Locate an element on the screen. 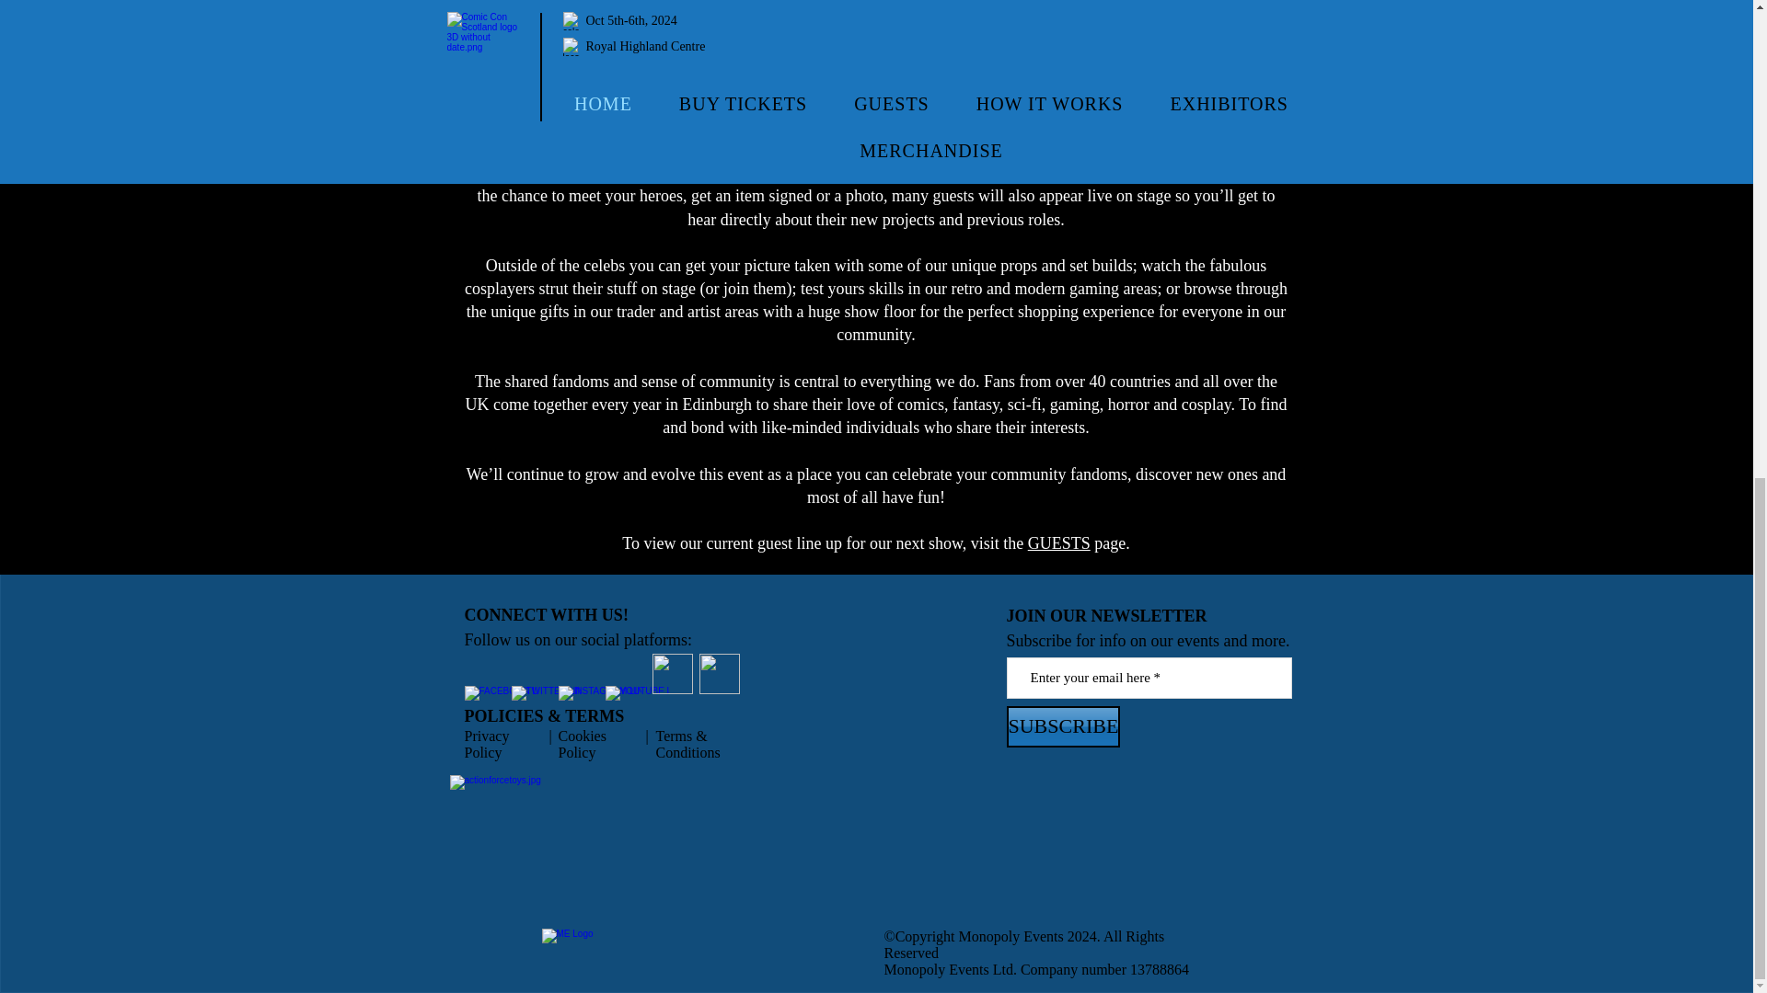 This screenshot has width=1767, height=993. Cookies Policy is located at coordinates (582, 744).